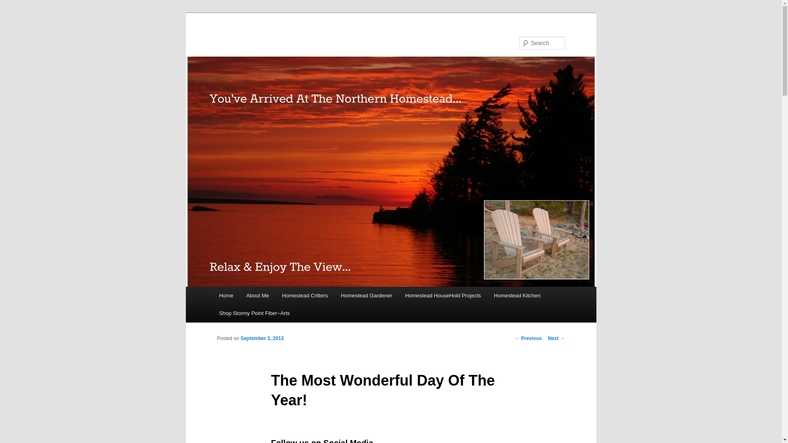  Describe the element at coordinates (517, 295) in the screenshot. I see `Homestead Kitchen` at that location.